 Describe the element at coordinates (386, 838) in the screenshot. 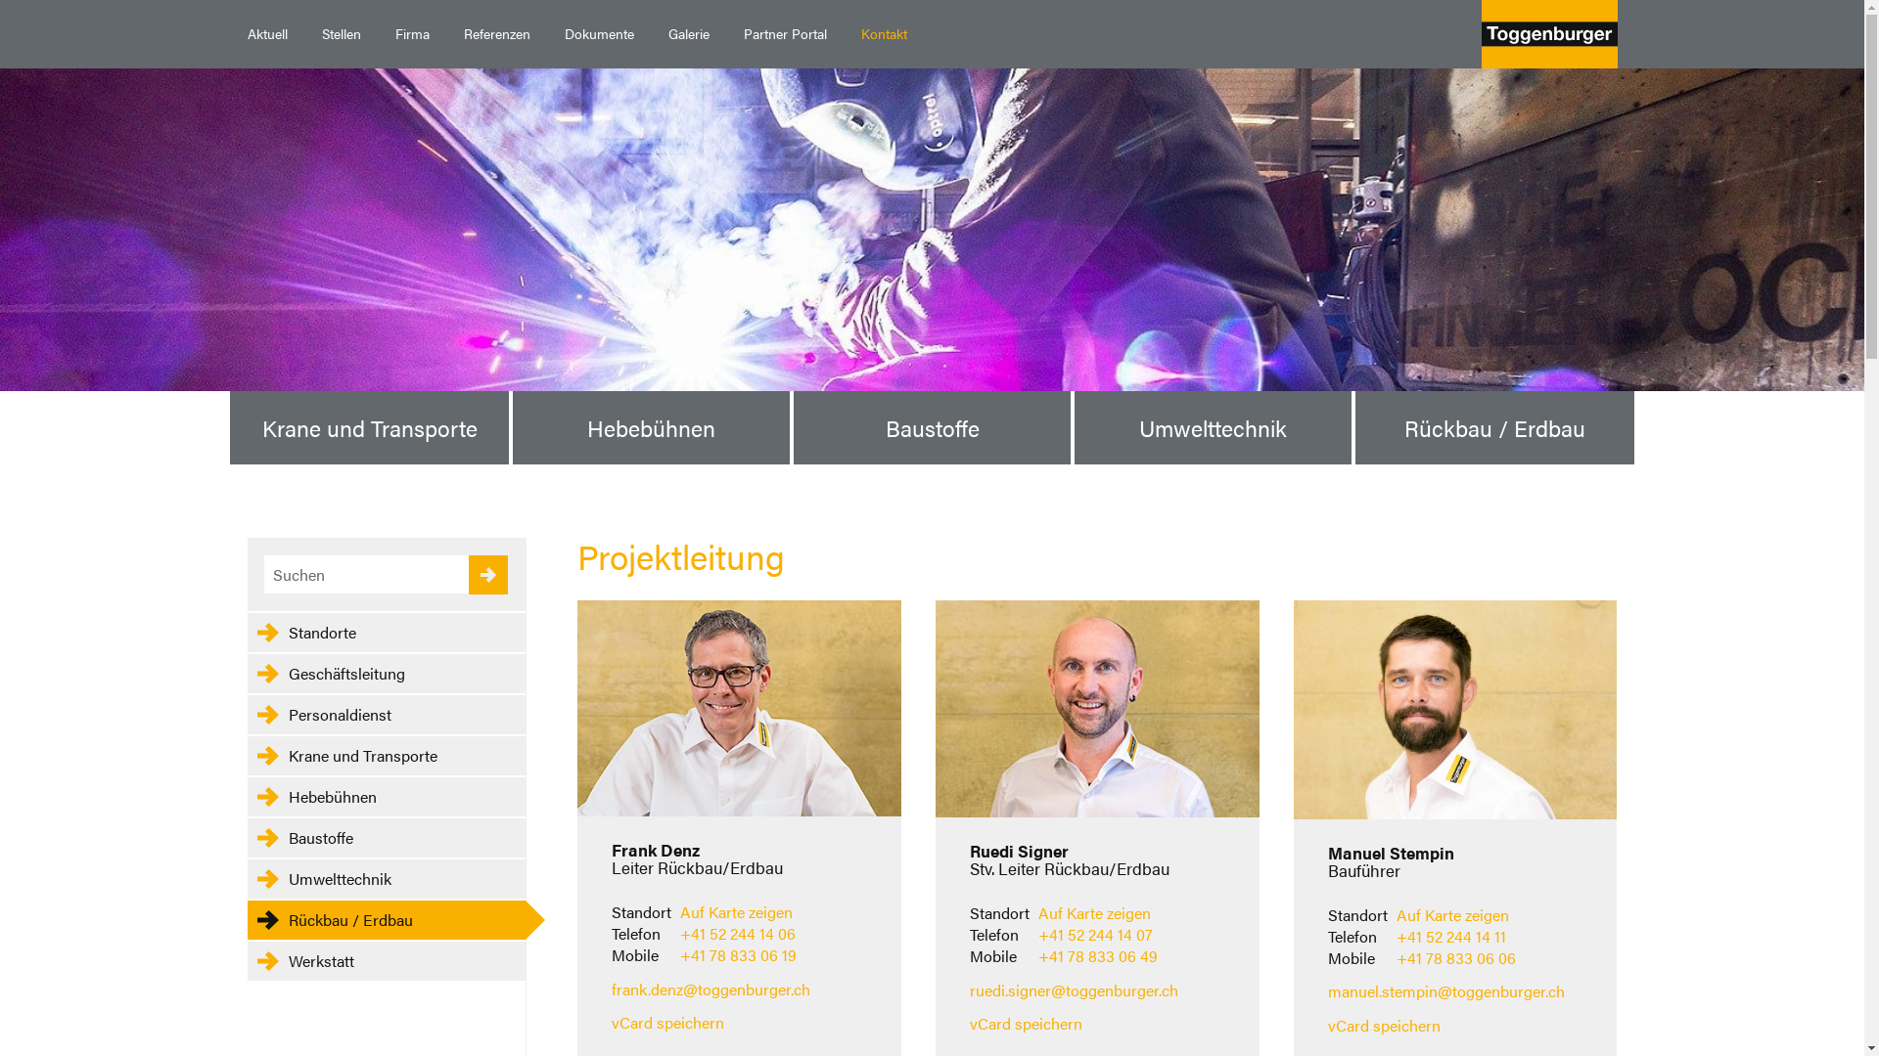

I see `Baustoffe` at that location.